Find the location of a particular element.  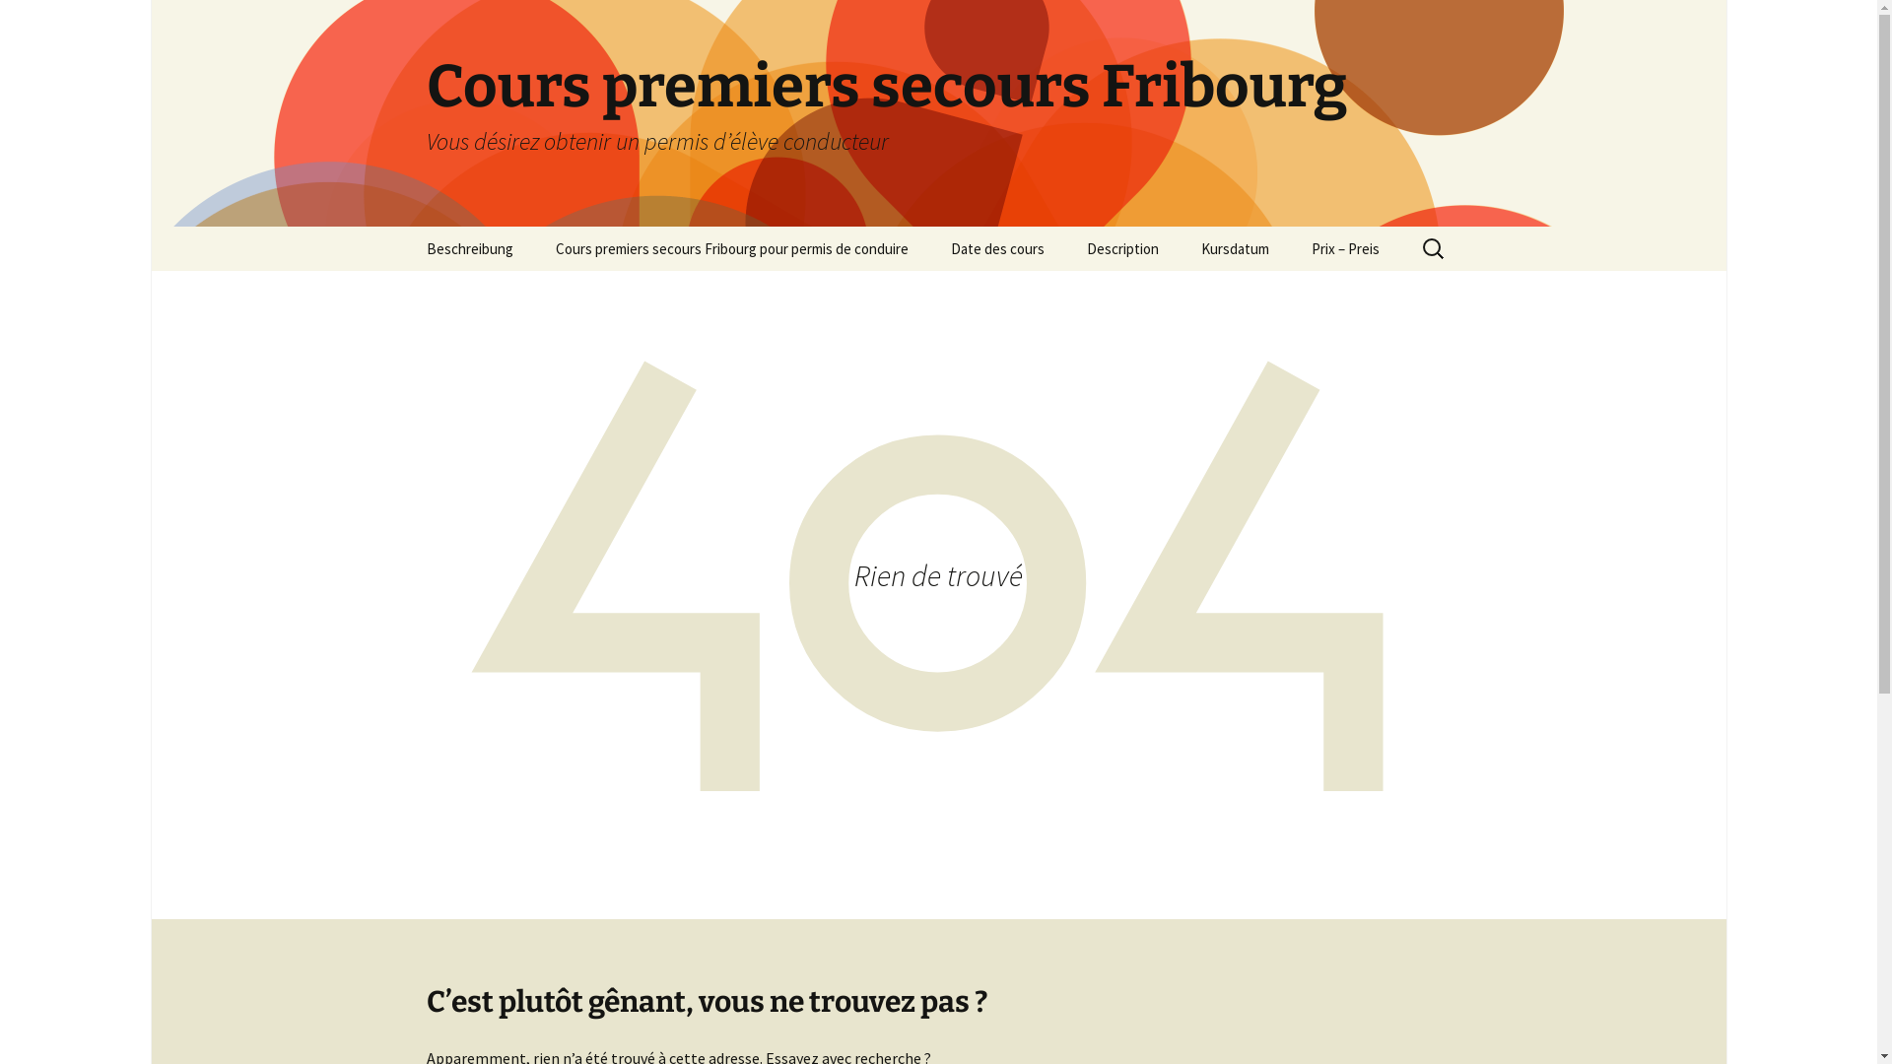

Rechercher is located at coordinates (62, 22).